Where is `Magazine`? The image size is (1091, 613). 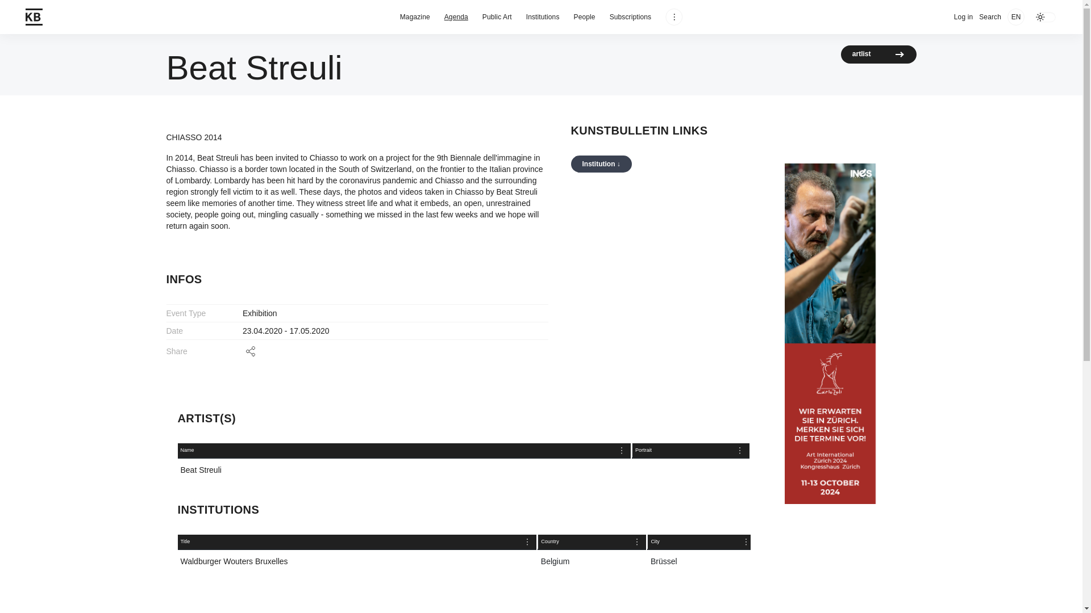 Magazine is located at coordinates (584, 17).